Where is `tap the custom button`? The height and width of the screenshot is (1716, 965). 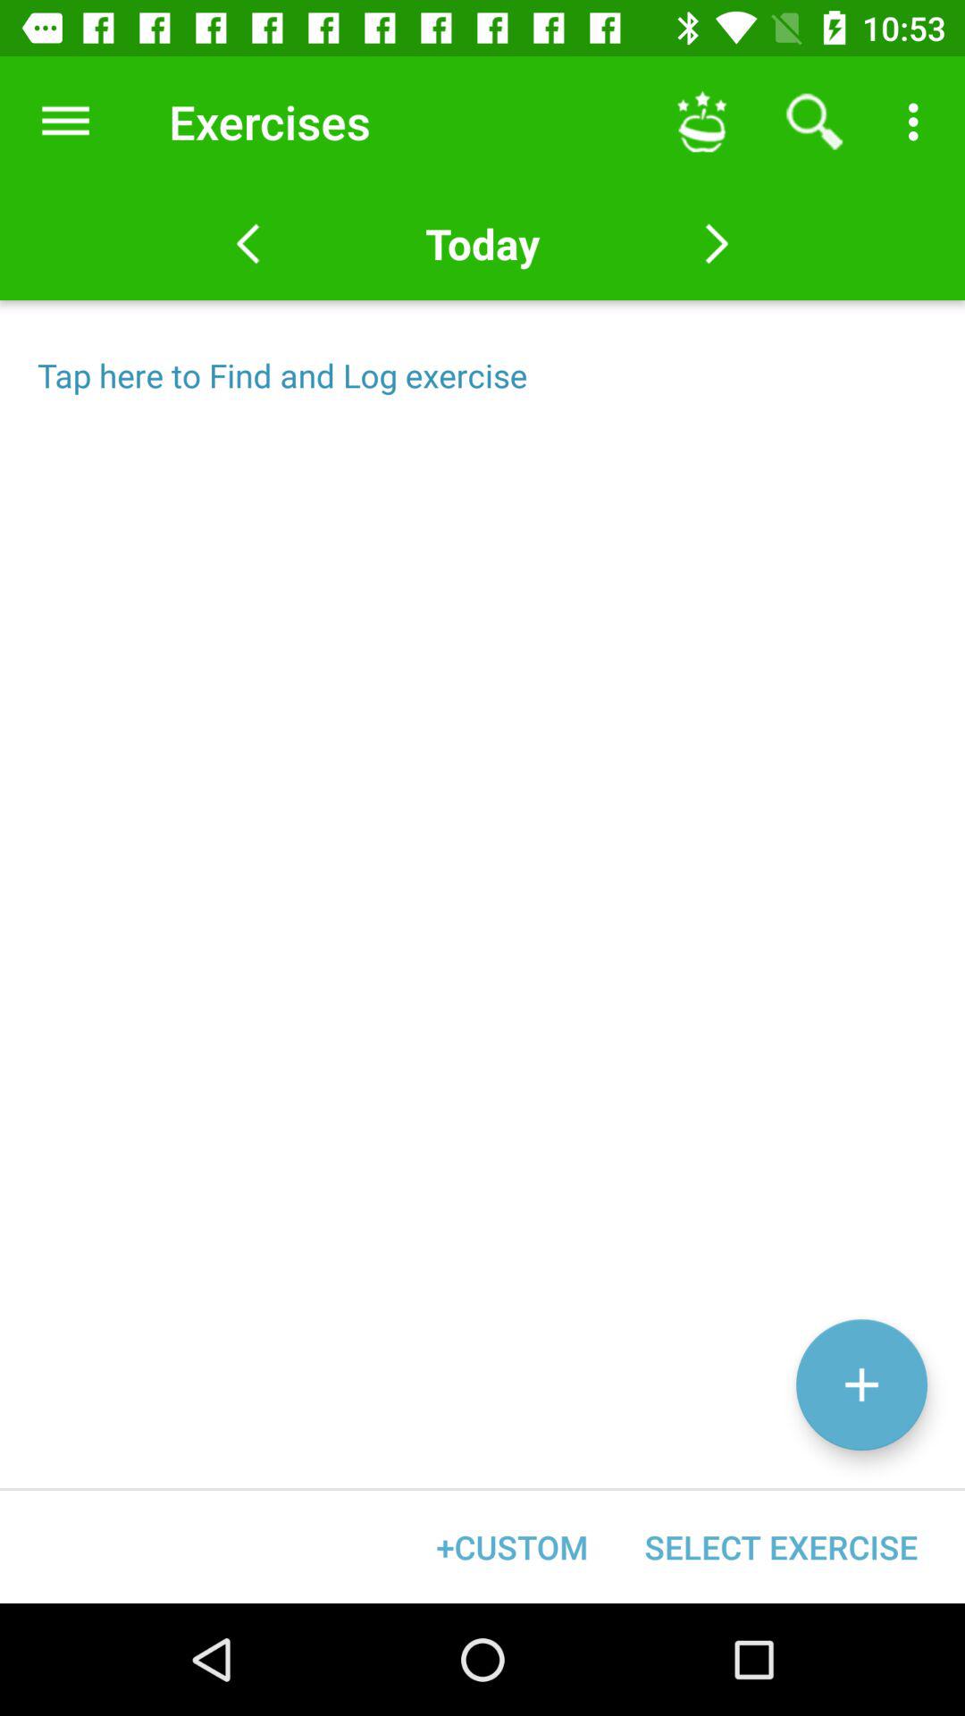 tap the custom button is located at coordinates (512, 1546).